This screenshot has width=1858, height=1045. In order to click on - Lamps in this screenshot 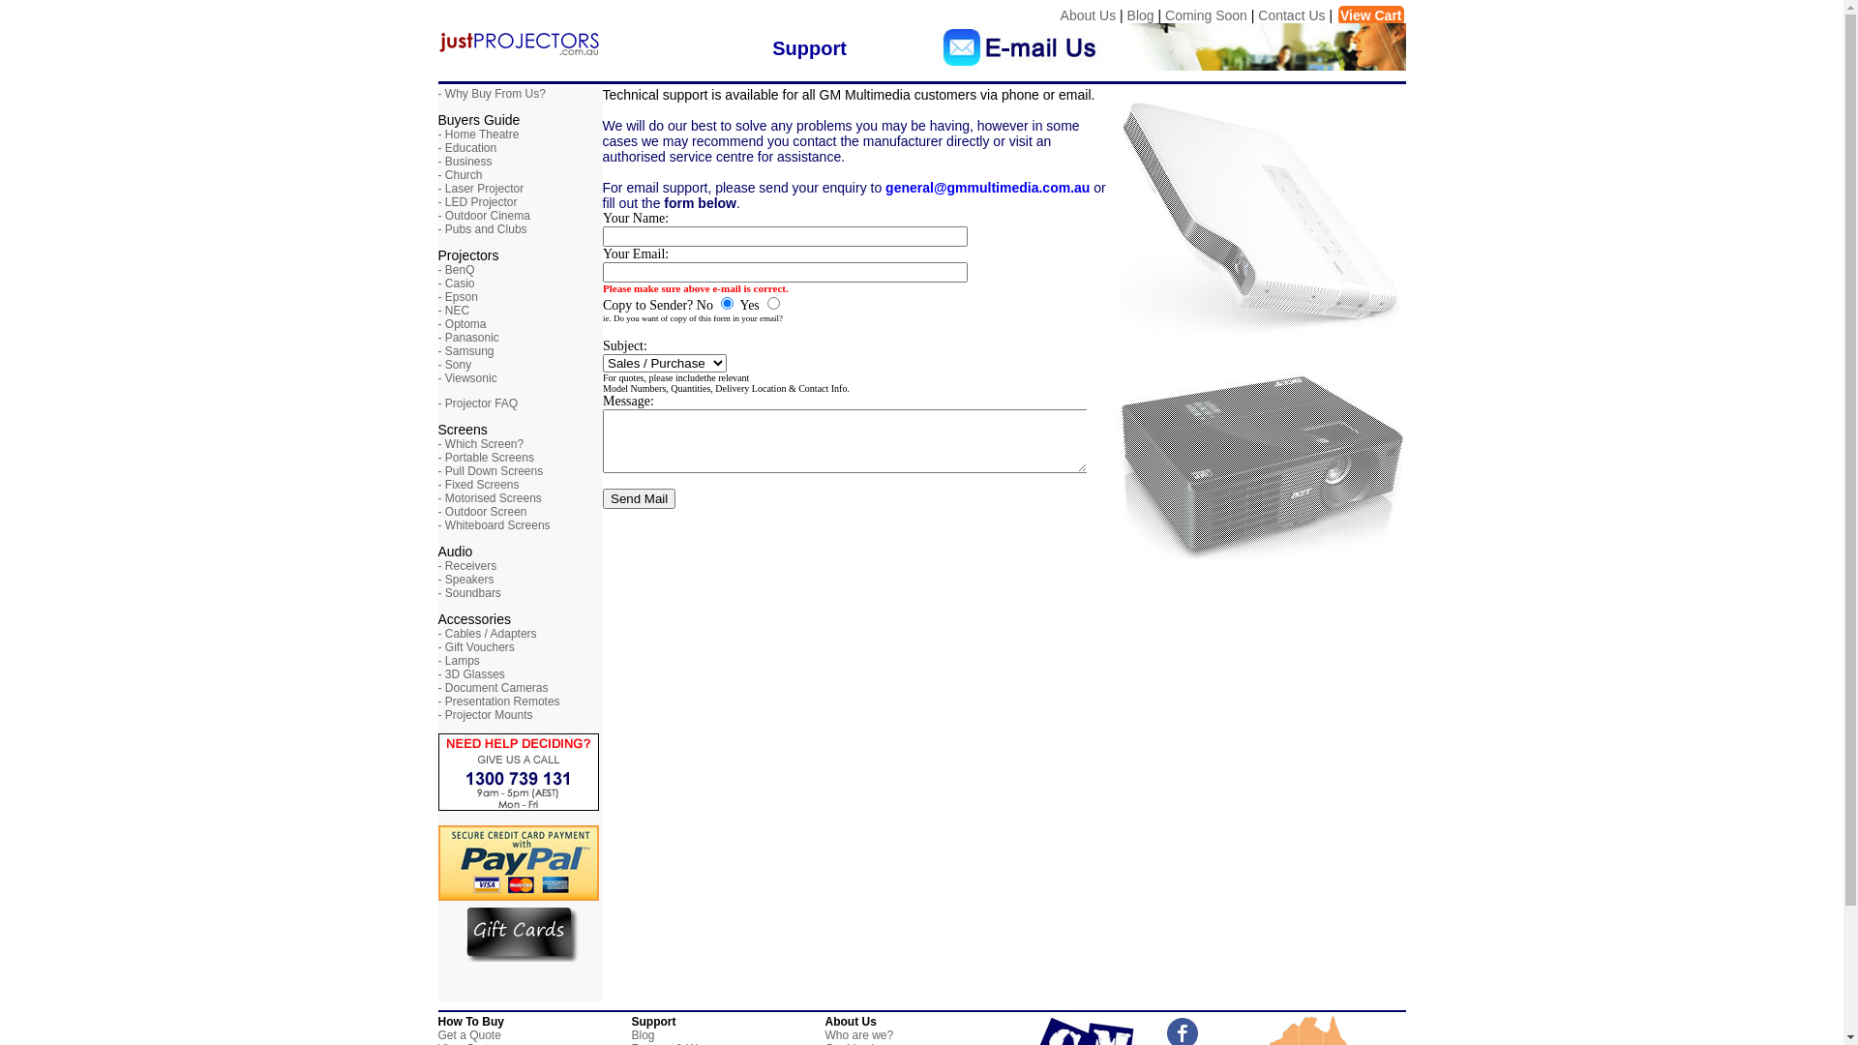, I will do `click(459, 661)`.